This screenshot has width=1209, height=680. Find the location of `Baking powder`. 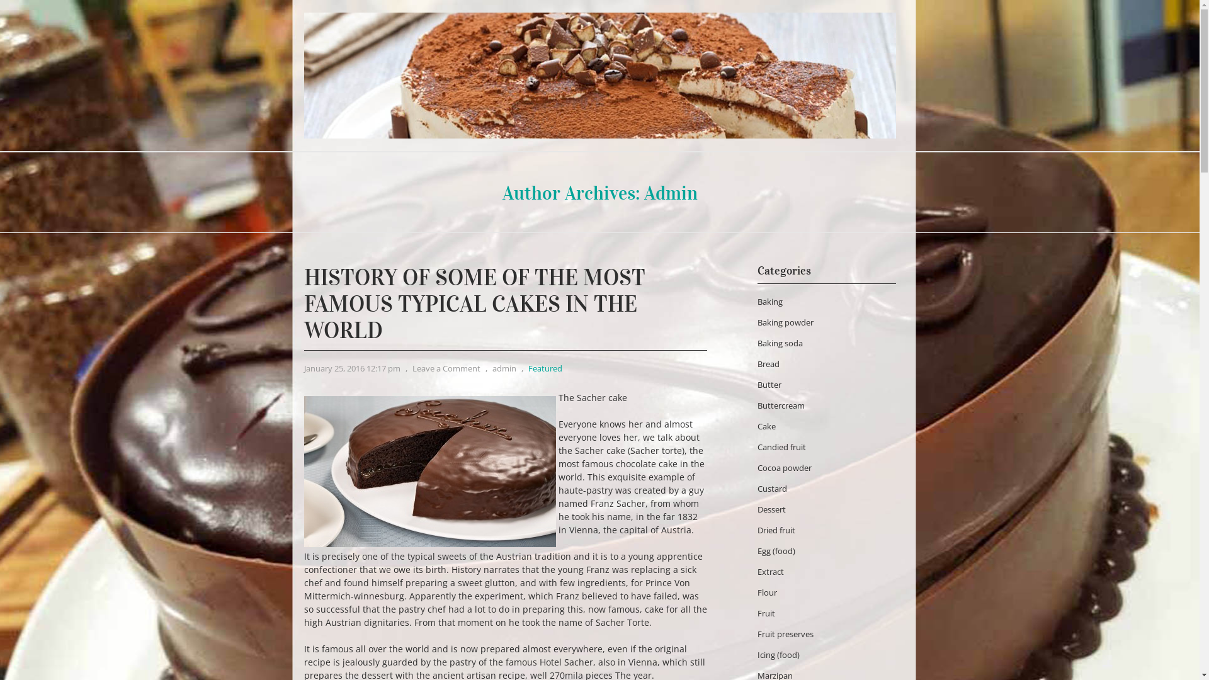

Baking powder is located at coordinates (785, 322).